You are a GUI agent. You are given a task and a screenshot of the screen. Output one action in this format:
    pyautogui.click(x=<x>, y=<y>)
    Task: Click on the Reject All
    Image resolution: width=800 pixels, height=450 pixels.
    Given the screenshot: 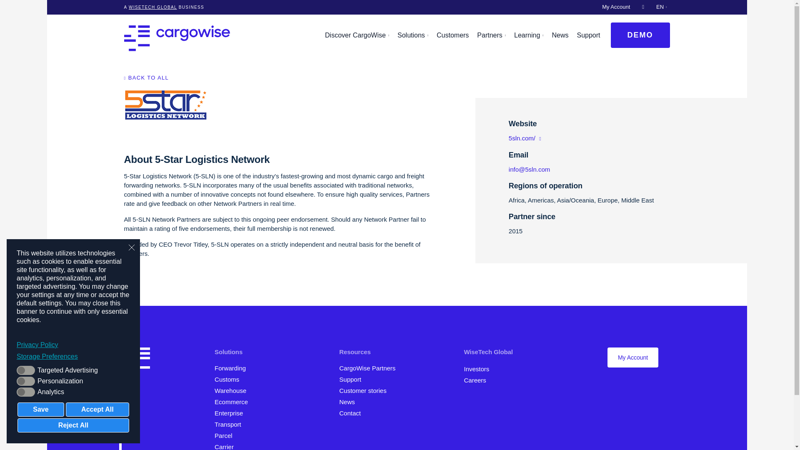 What is the action you would take?
    pyautogui.click(x=73, y=425)
    